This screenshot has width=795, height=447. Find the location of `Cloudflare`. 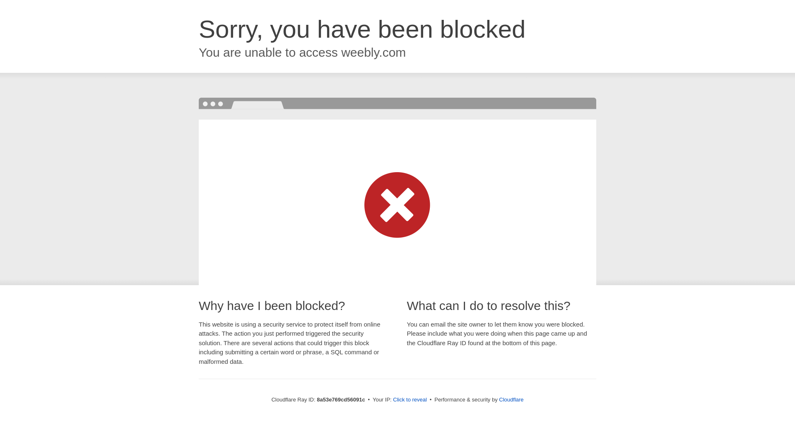

Cloudflare is located at coordinates (511, 399).